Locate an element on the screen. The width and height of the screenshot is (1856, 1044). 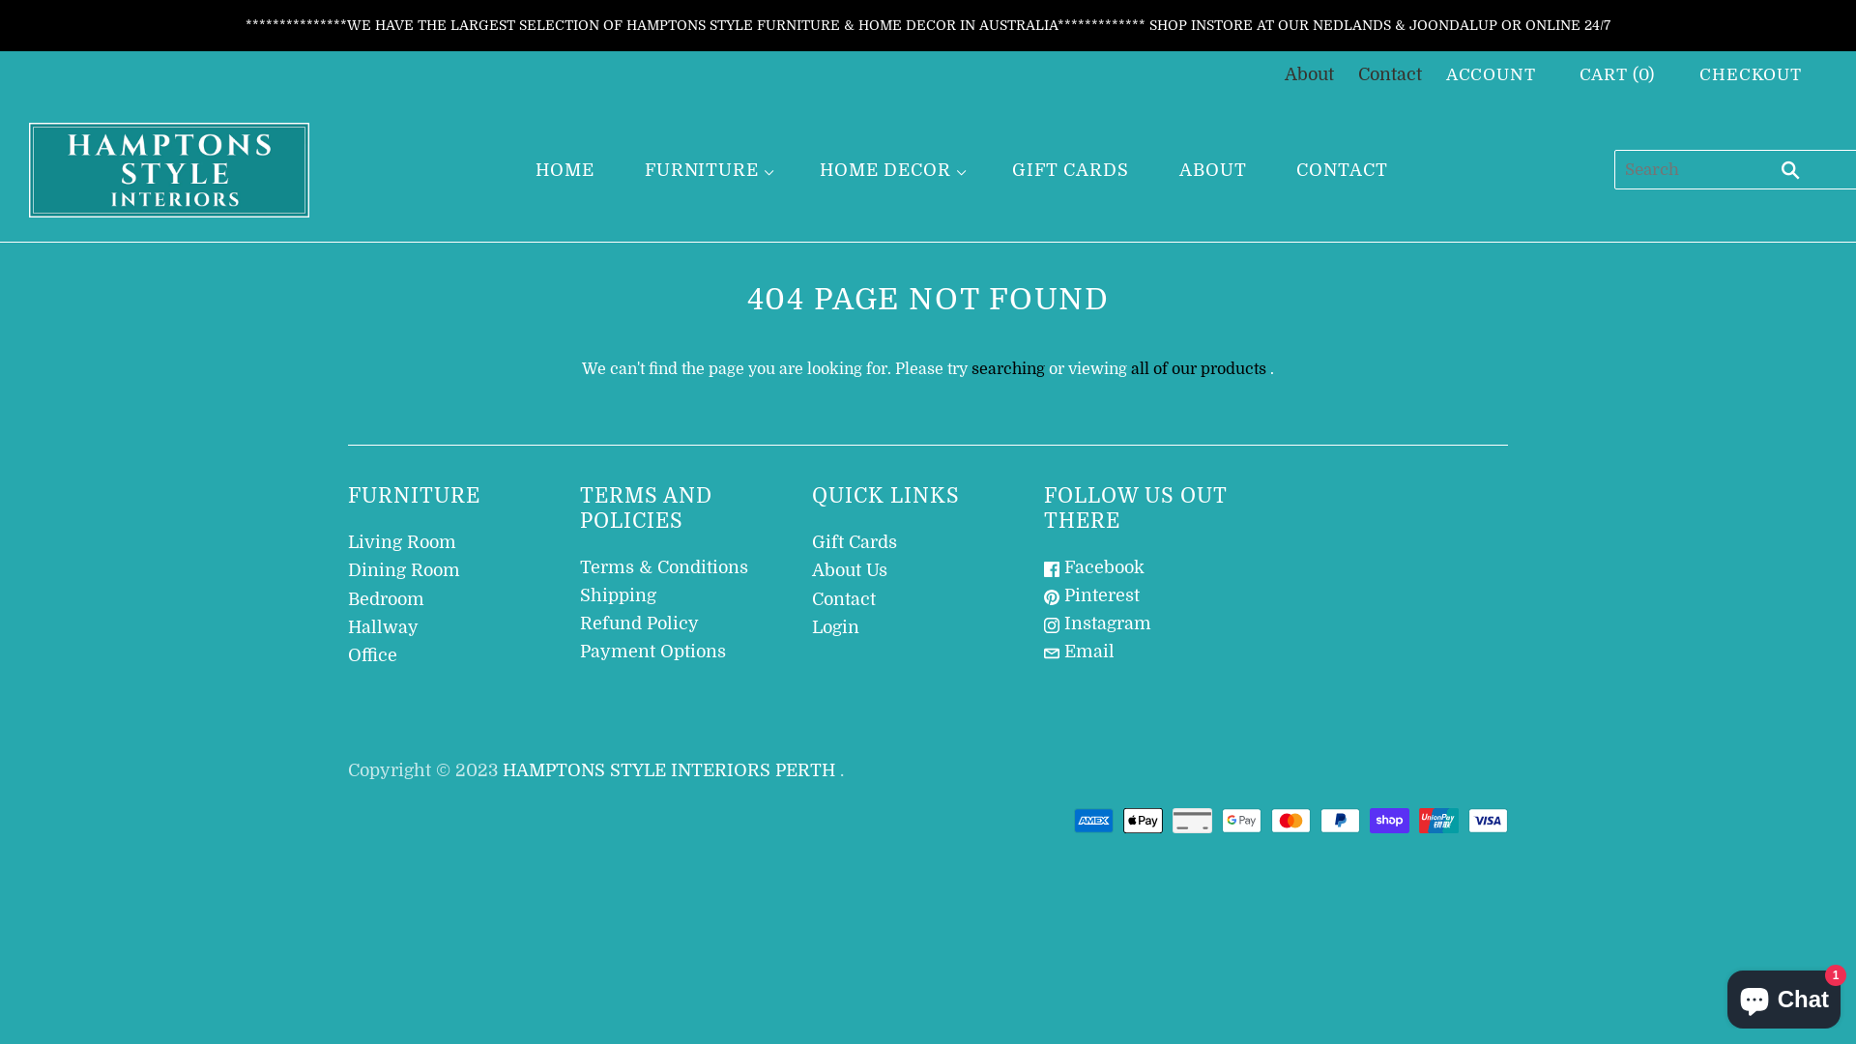
all of our products is located at coordinates (1199, 369).